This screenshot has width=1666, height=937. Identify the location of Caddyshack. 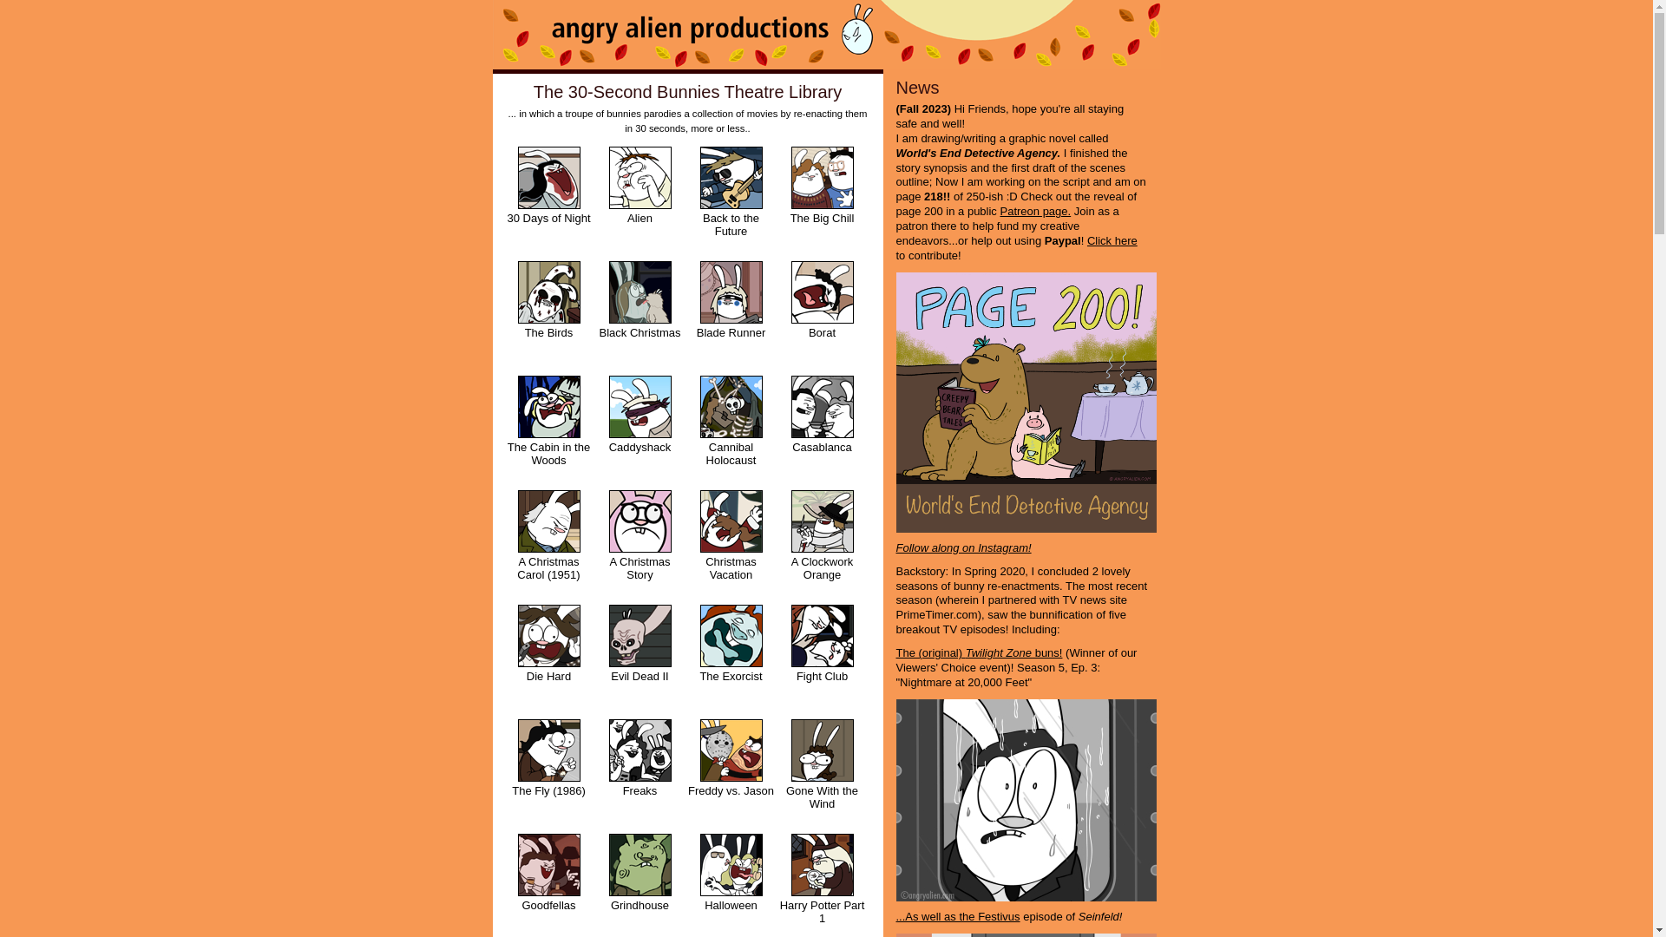
(640, 429).